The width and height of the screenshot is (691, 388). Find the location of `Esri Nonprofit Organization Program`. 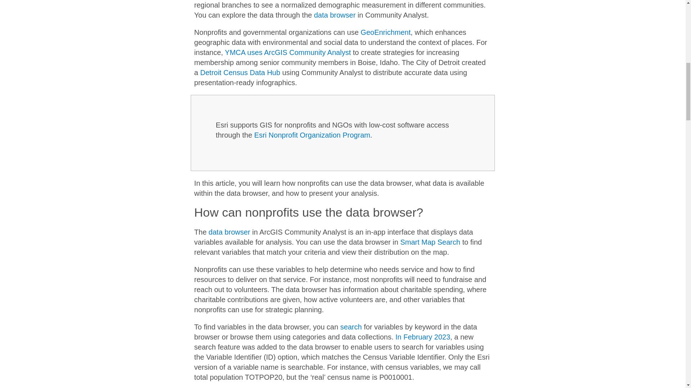

Esri Nonprofit Organization Program is located at coordinates (312, 135).